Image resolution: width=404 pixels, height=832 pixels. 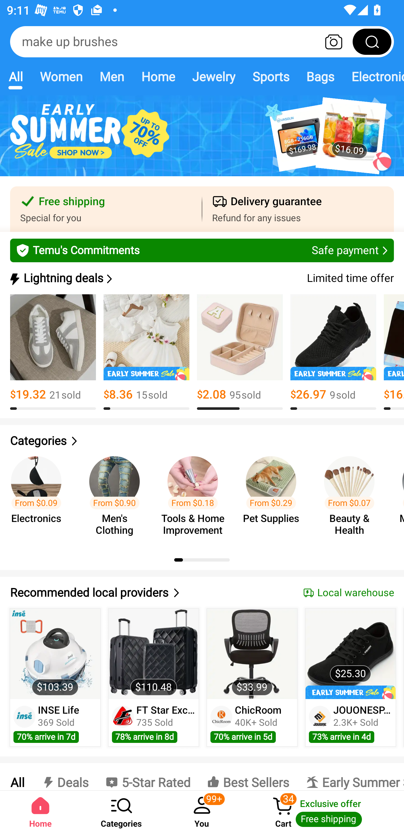 What do you see at coordinates (202, 811) in the screenshot?
I see `You ‎99+‎ You` at bounding box center [202, 811].